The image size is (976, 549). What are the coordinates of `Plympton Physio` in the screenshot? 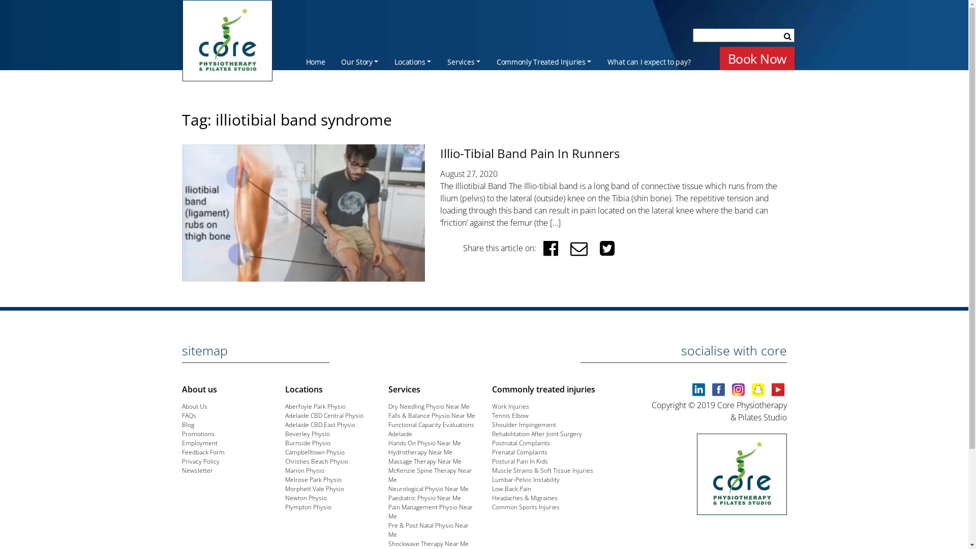 It's located at (308, 507).